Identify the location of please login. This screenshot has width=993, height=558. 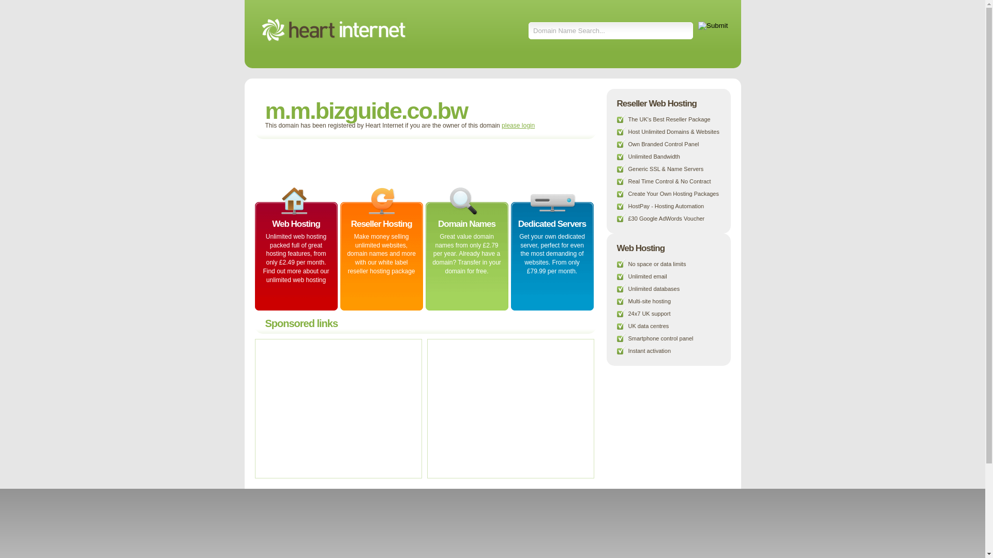
(518, 126).